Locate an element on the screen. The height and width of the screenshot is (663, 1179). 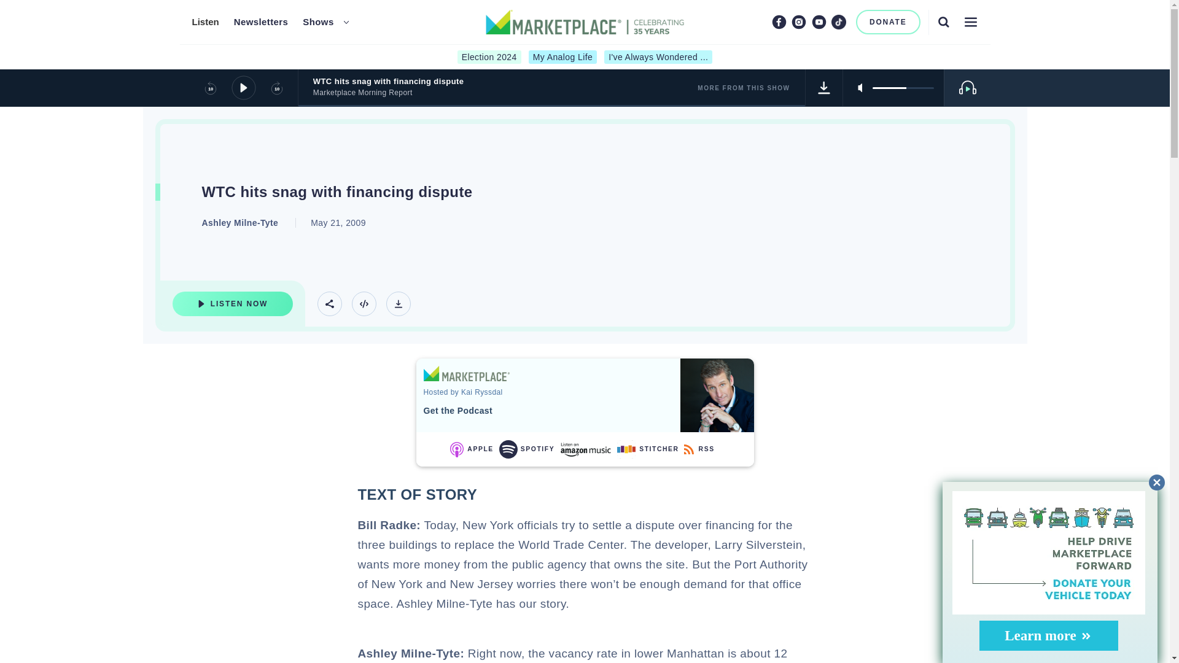
Download Track is located at coordinates (824, 87).